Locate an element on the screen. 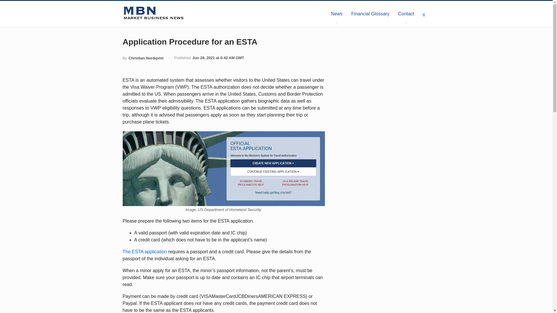 Image resolution: width=557 pixels, height=313 pixels. Contact is located at coordinates (406, 14).